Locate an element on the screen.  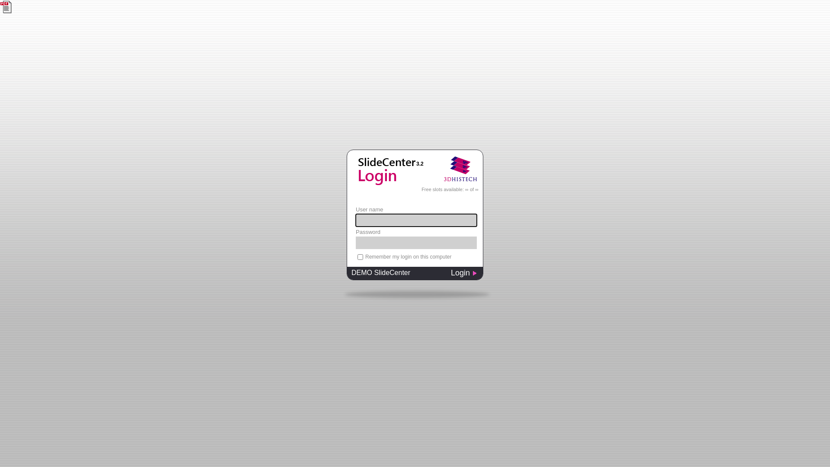
Download User's Guide is located at coordinates (7, 7).